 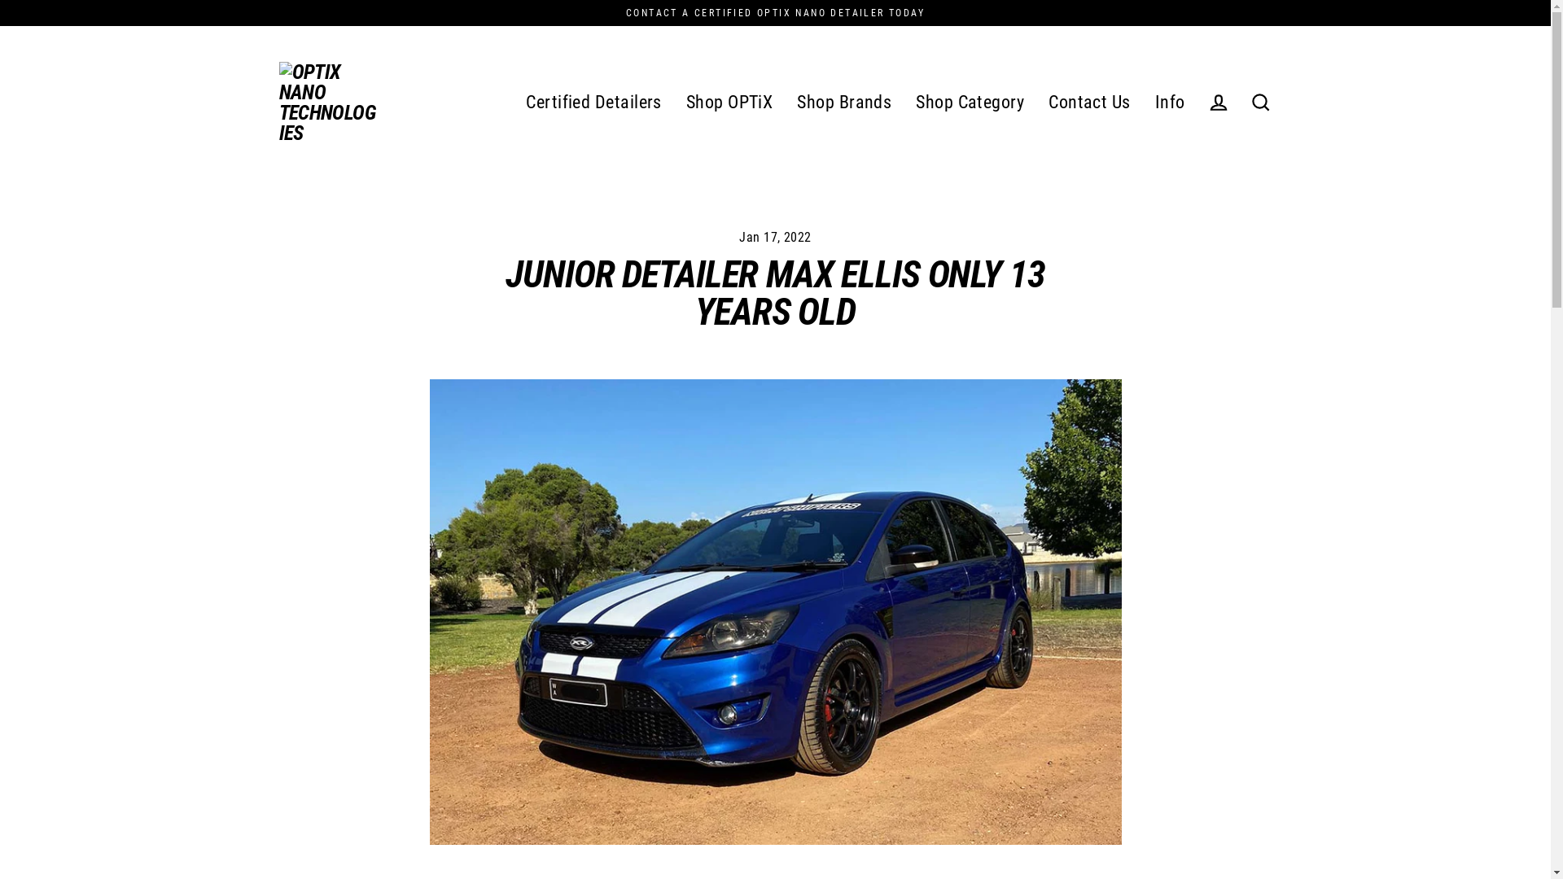 I want to click on Shop OPTiX, so click(x=729, y=102).